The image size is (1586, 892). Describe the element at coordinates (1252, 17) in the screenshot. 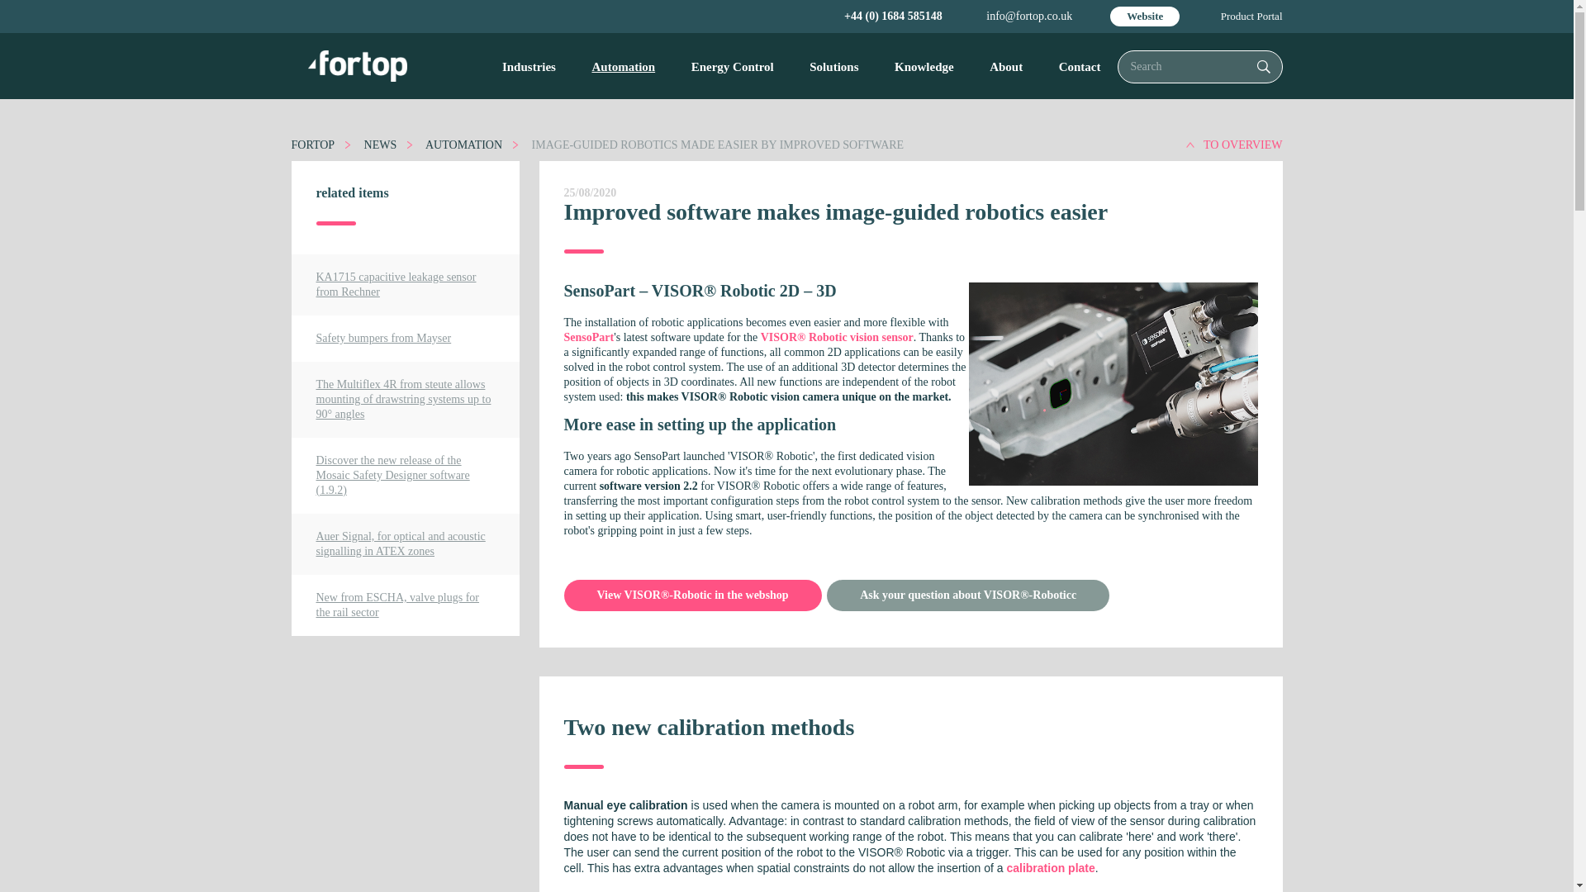

I see `Product Portal` at that location.